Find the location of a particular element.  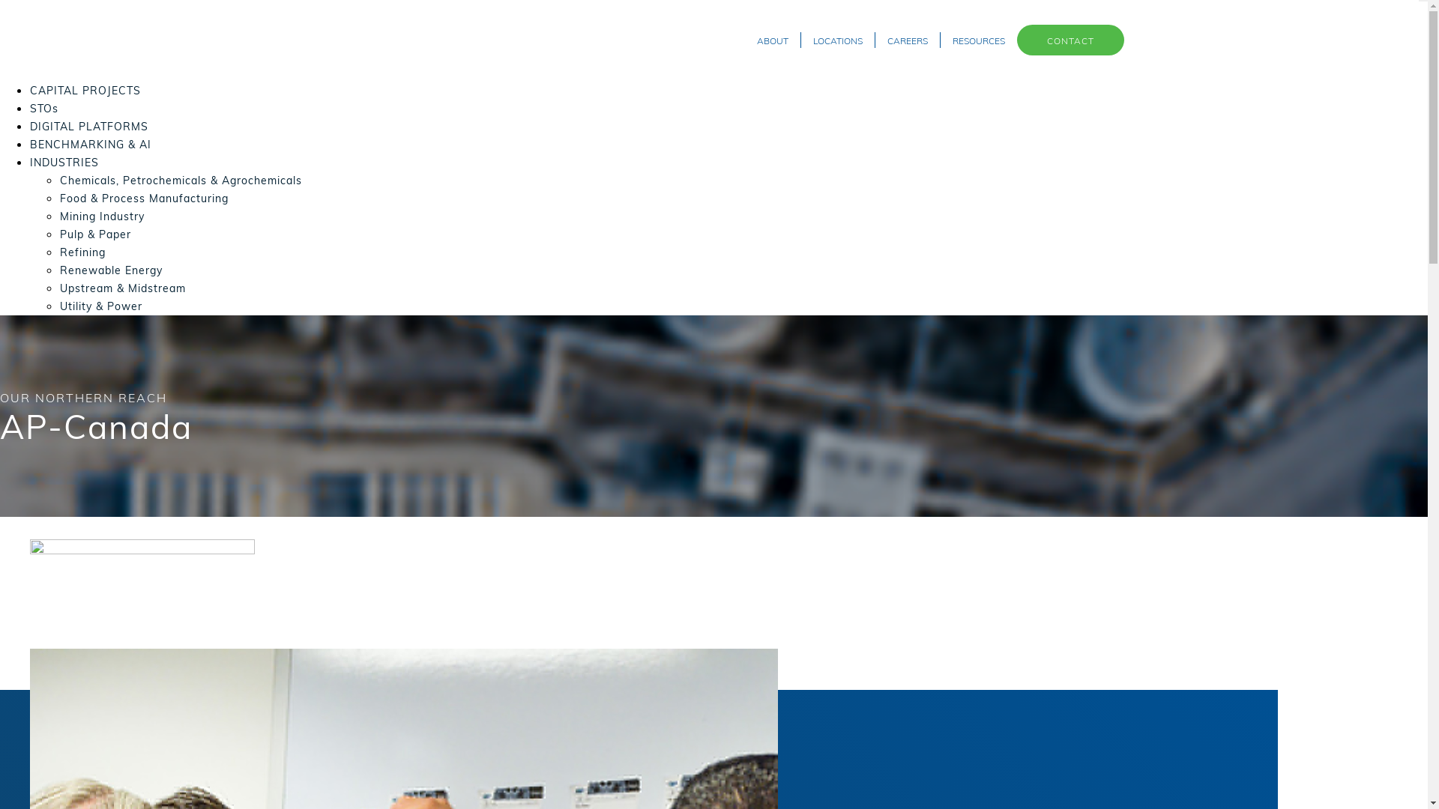

CAREERS is located at coordinates (908, 40).